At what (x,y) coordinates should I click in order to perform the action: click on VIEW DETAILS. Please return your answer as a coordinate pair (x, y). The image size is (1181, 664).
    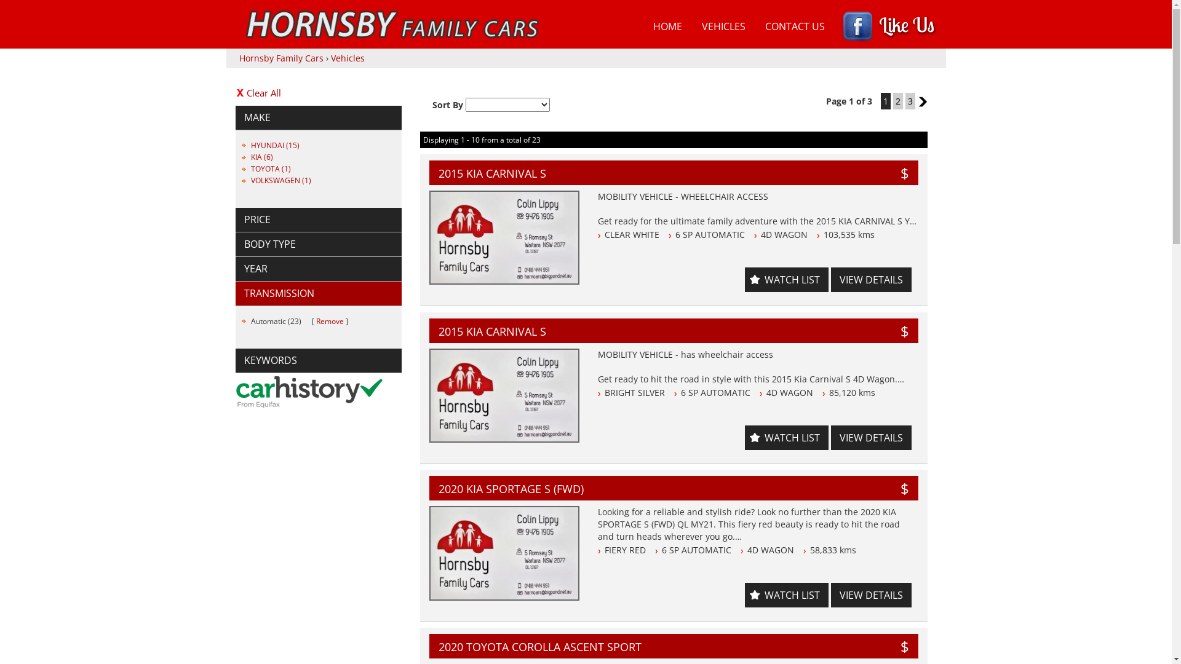
    Looking at the image, I should click on (871, 595).